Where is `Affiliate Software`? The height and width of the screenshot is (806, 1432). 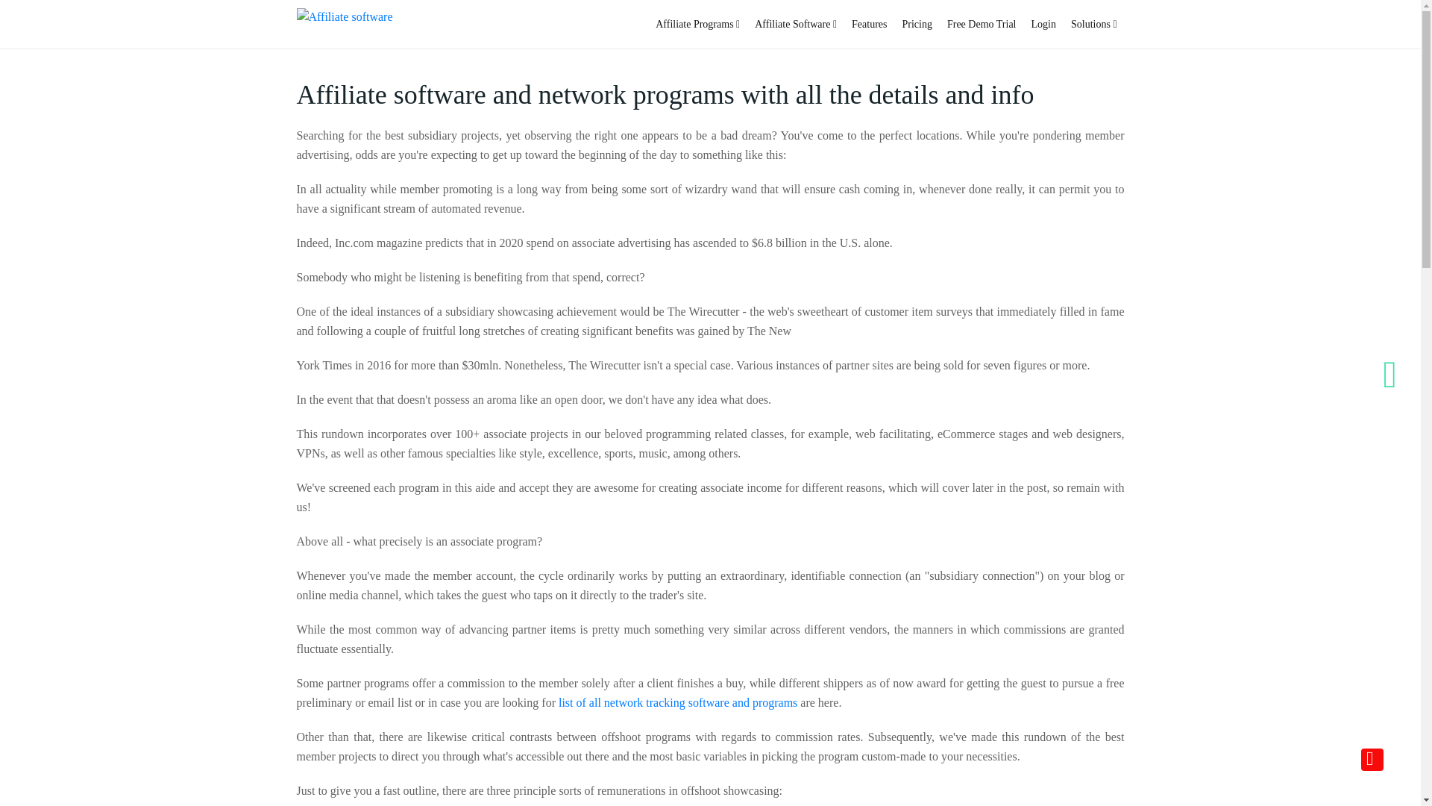
Affiliate Software is located at coordinates (796, 24).